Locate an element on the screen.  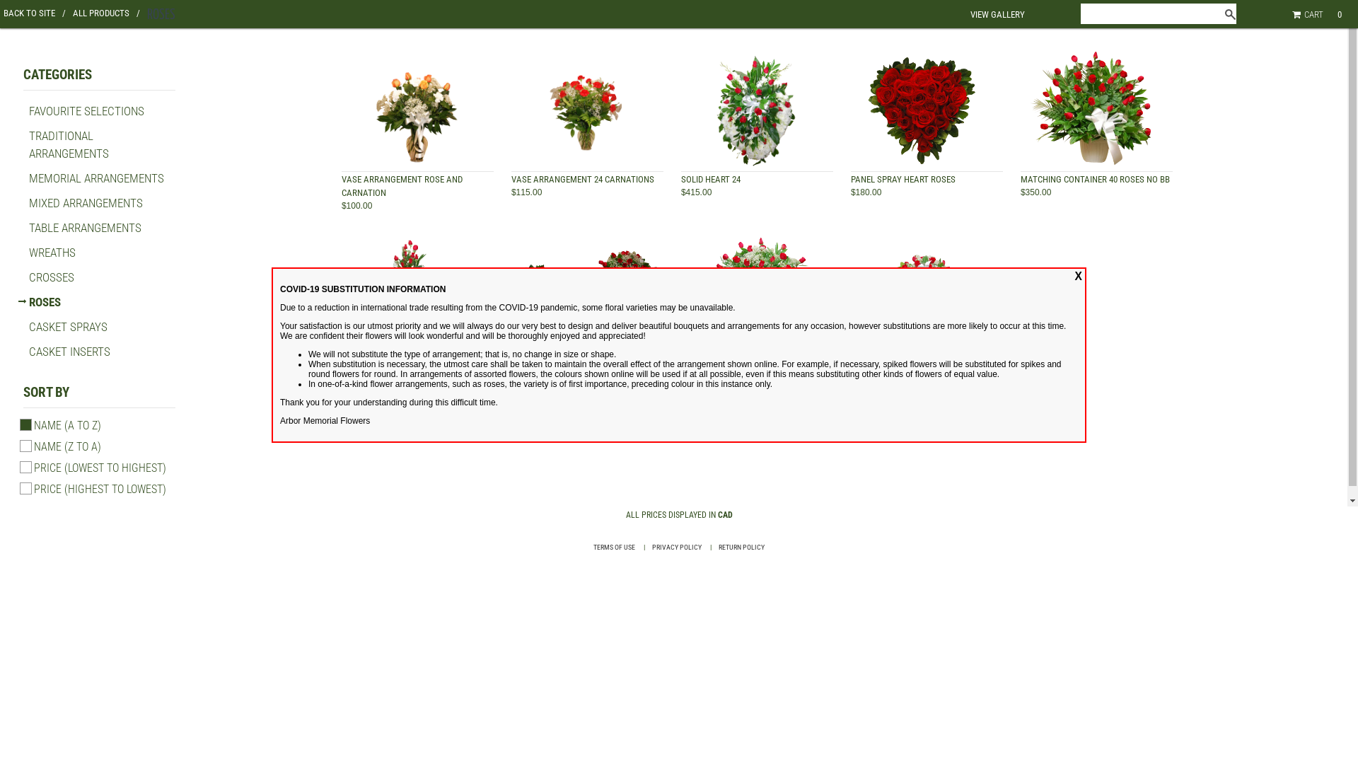
MEMORIAL ARRANGEMENTS is located at coordinates (96, 178).